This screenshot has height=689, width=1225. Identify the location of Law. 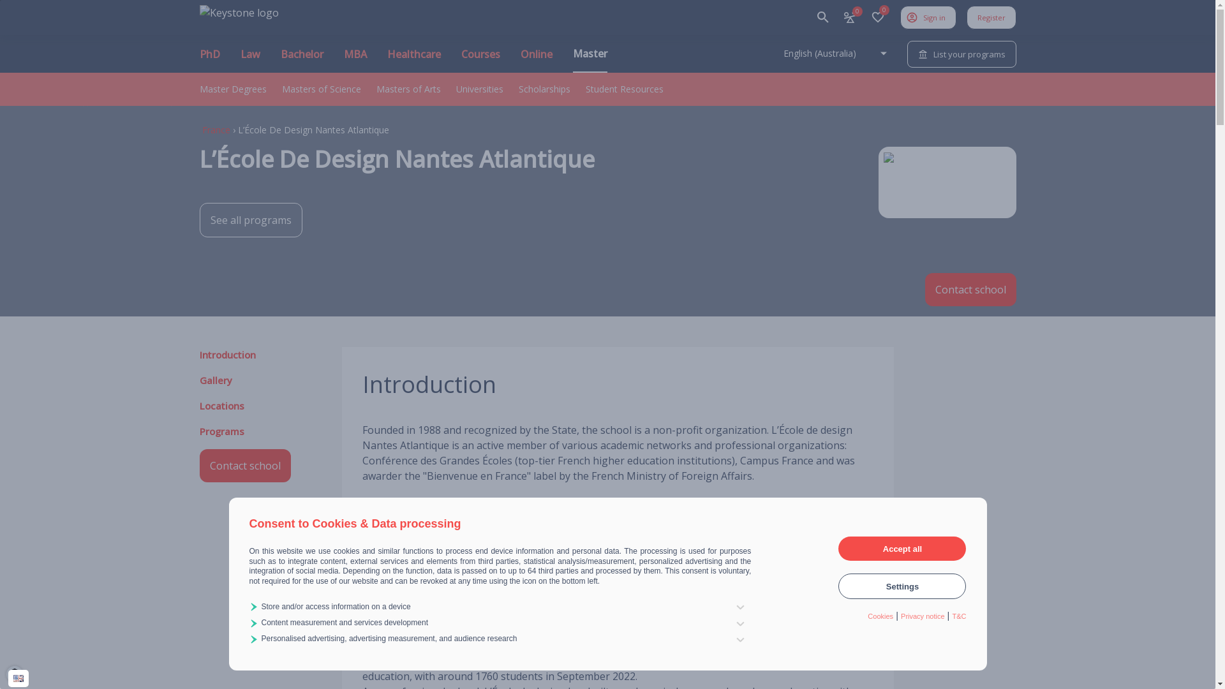
(250, 59).